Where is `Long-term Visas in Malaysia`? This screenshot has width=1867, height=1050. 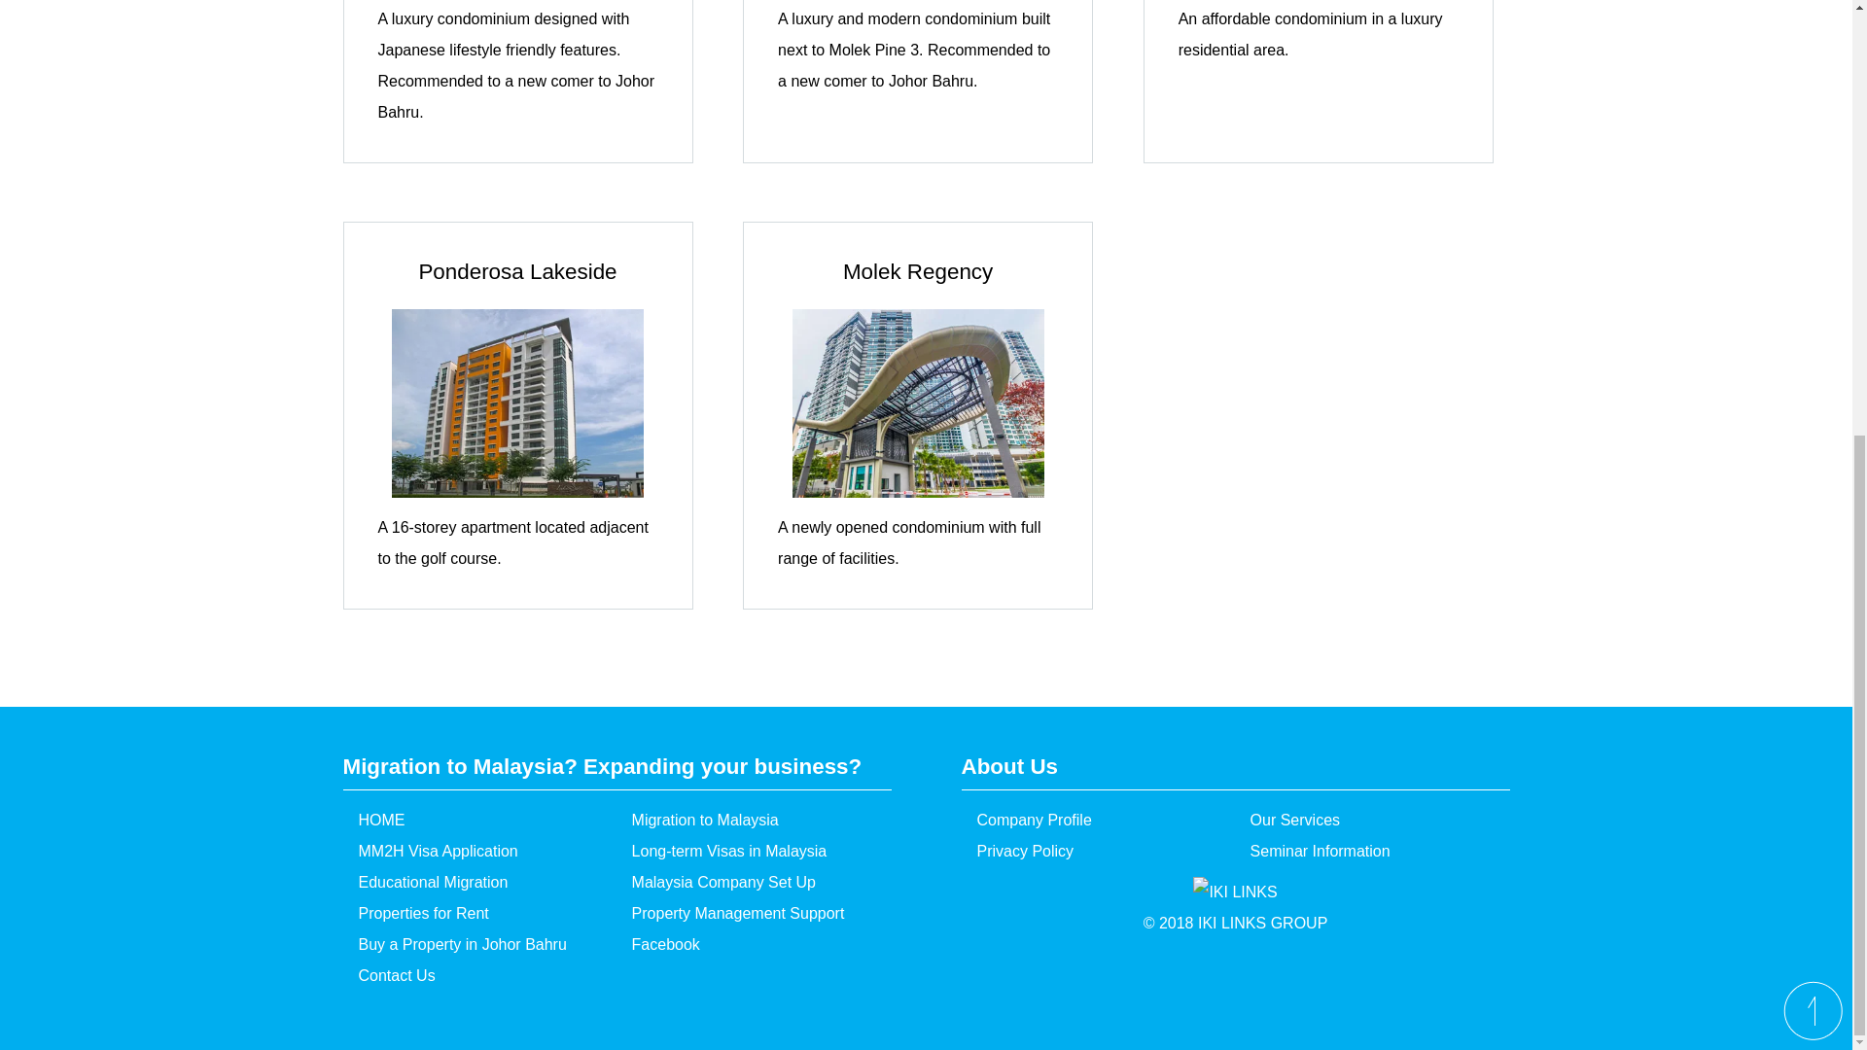 Long-term Visas in Malaysia is located at coordinates (748, 852).